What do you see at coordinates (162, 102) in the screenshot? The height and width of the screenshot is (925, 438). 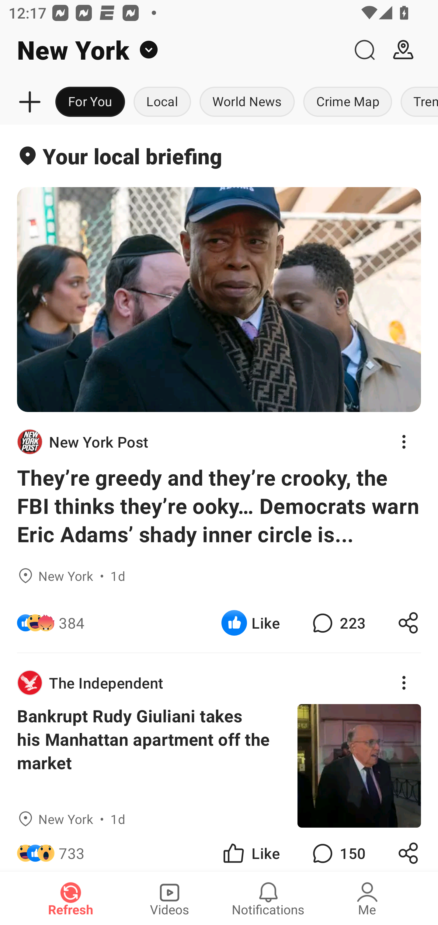 I see `Local` at bounding box center [162, 102].